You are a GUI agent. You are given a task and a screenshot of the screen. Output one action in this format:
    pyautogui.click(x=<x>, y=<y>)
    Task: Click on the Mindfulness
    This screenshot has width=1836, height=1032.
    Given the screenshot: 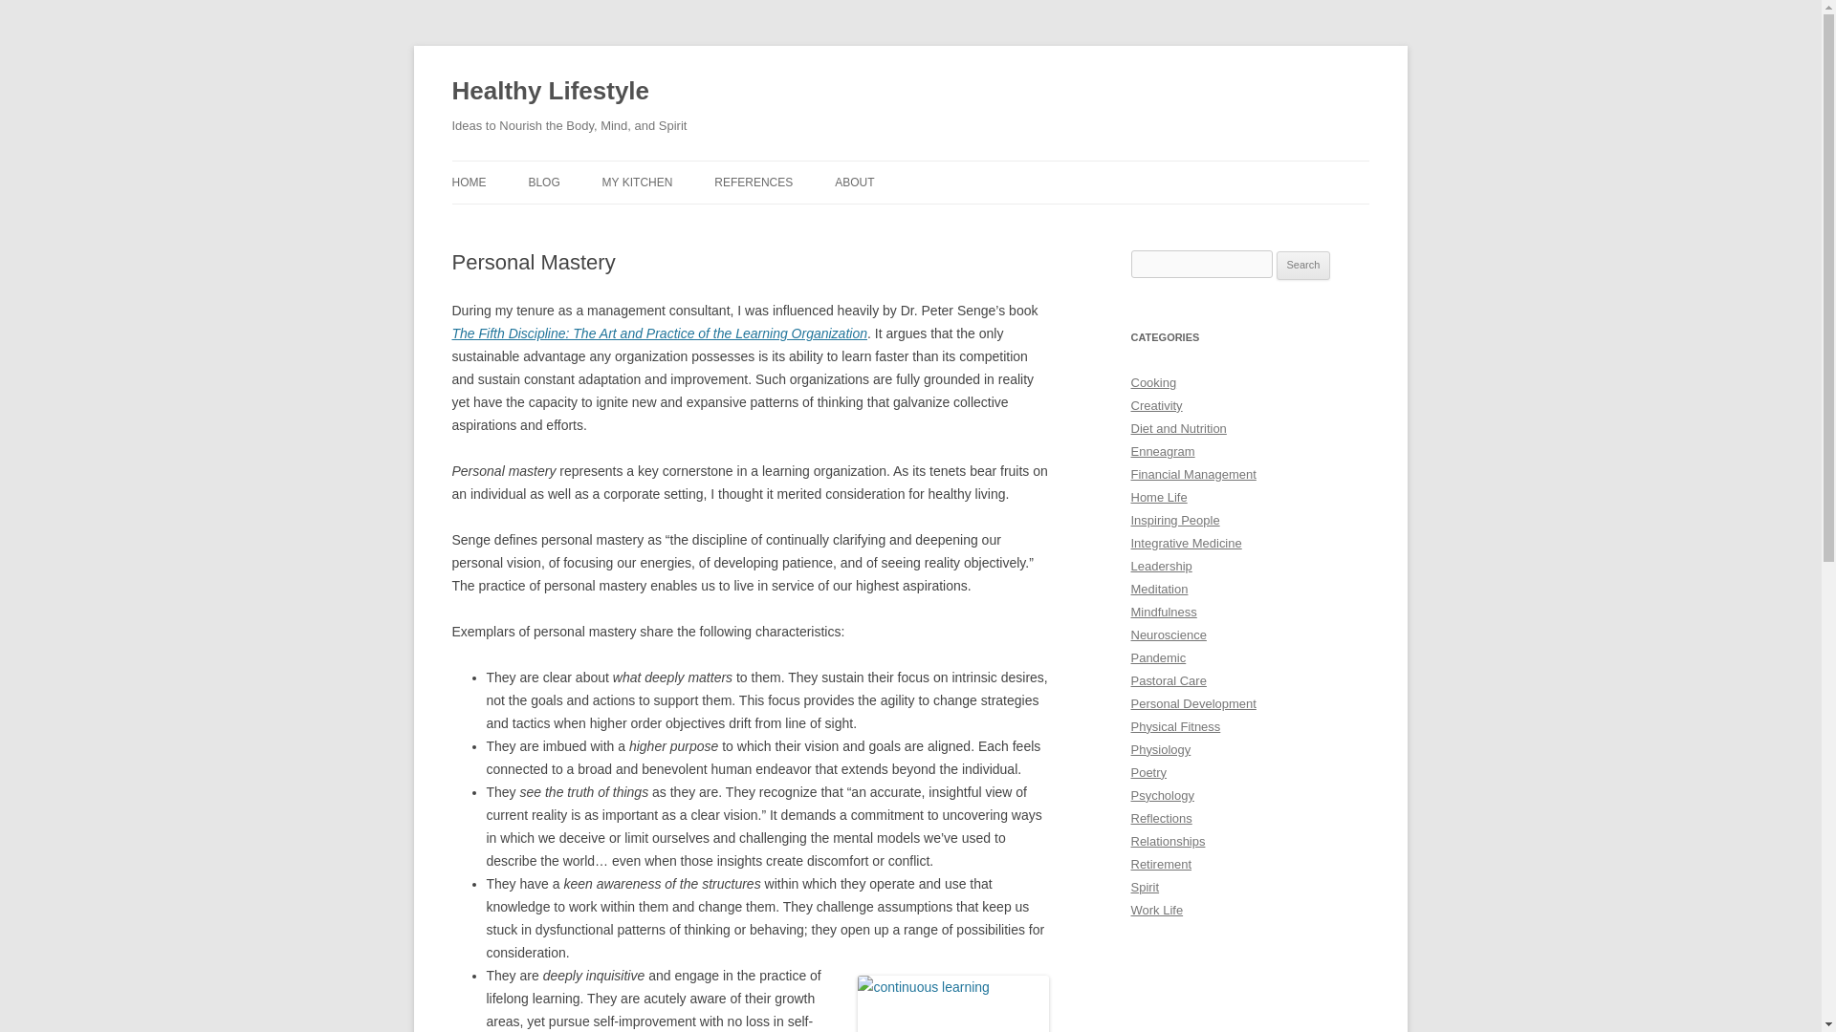 What is the action you would take?
    pyautogui.click(x=1163, y=612)
    